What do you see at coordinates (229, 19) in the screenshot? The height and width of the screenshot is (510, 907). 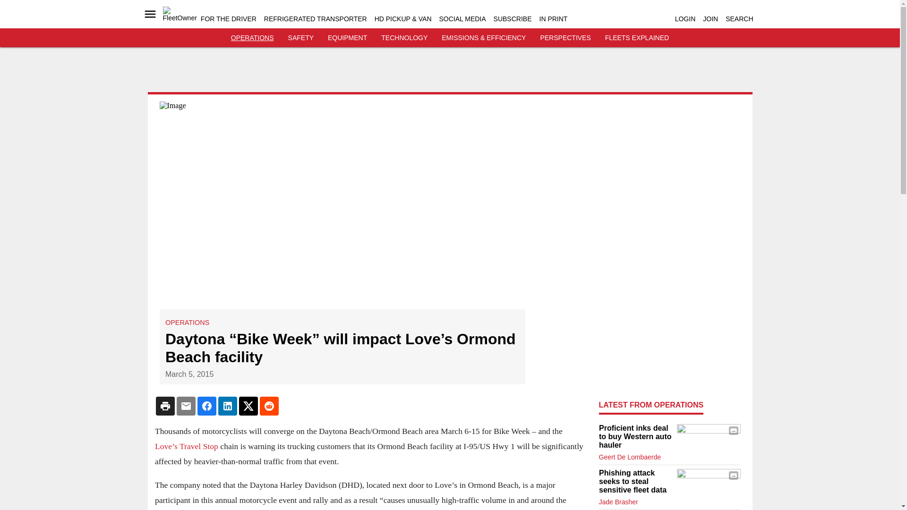 I see `FOR THE DRIVER` at bounding box center [229, 19].